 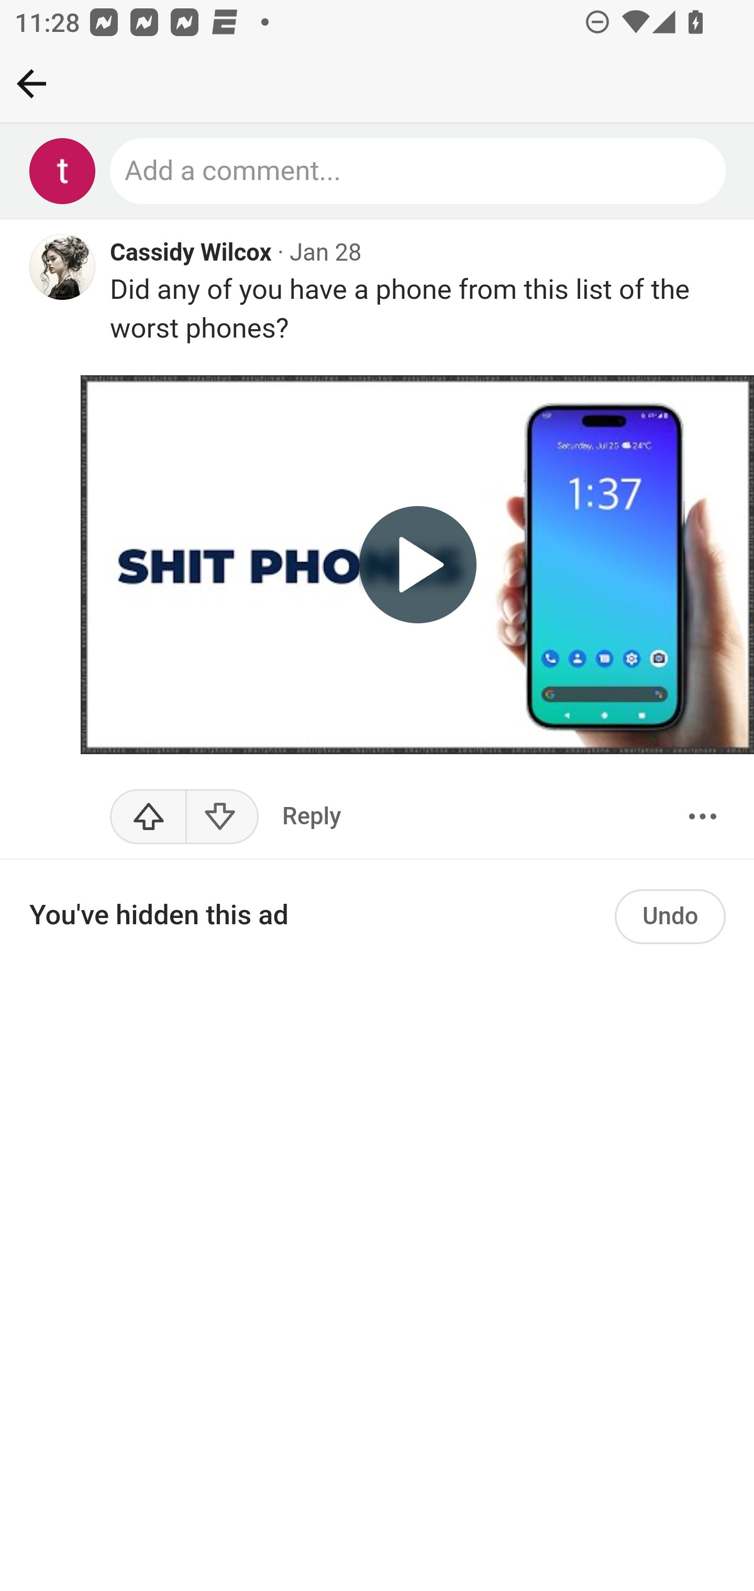 What do you see at coordinates (149, 816) in the screenshot?
I see `Upvote` at bounding box center [149, 816].